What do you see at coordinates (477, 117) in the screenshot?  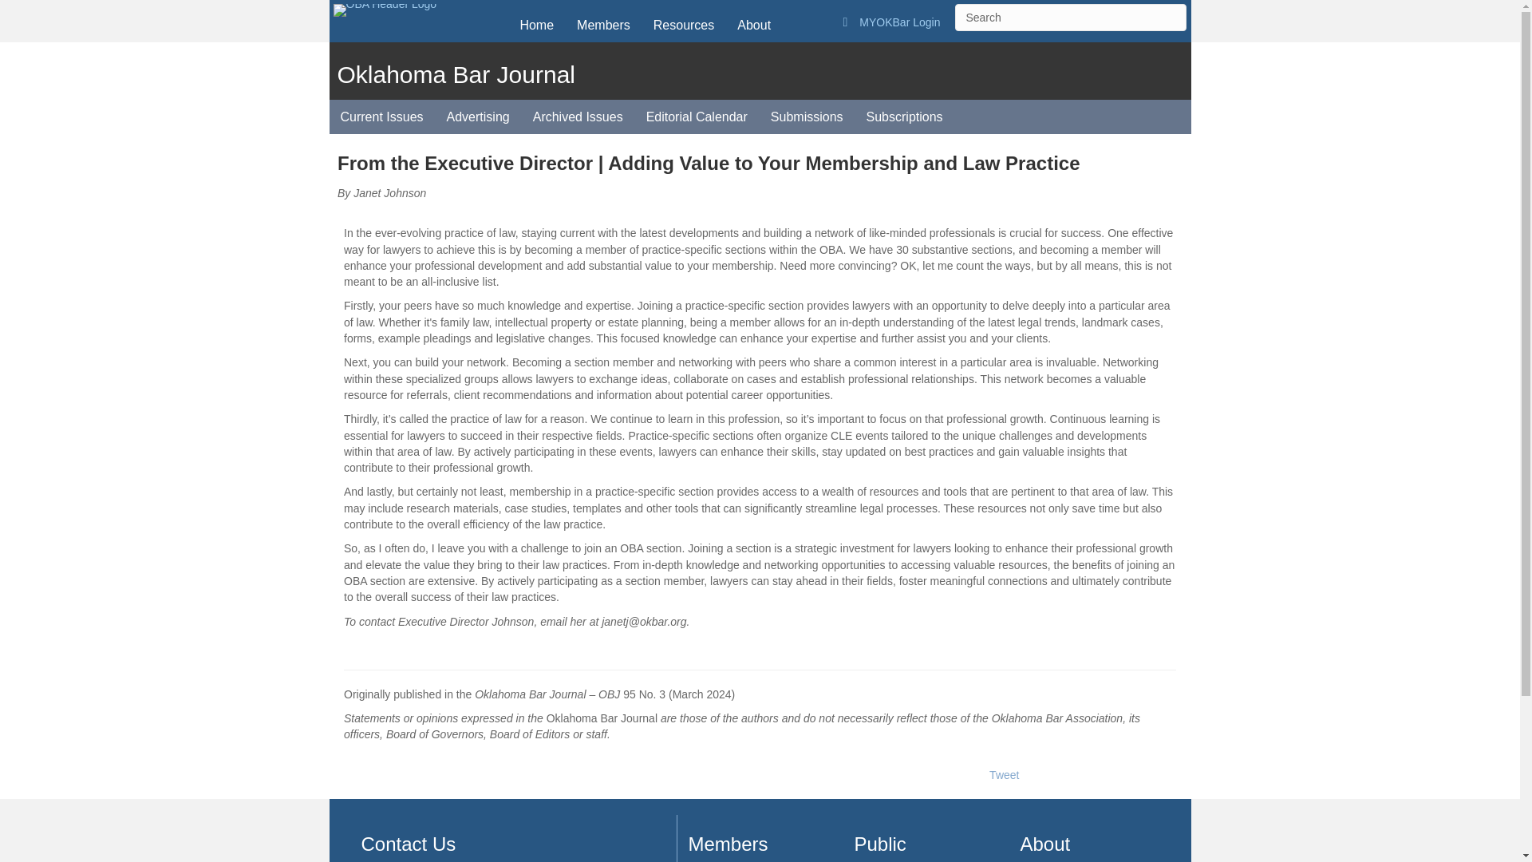 I see `Advertising` at bounding box center [477, 117].